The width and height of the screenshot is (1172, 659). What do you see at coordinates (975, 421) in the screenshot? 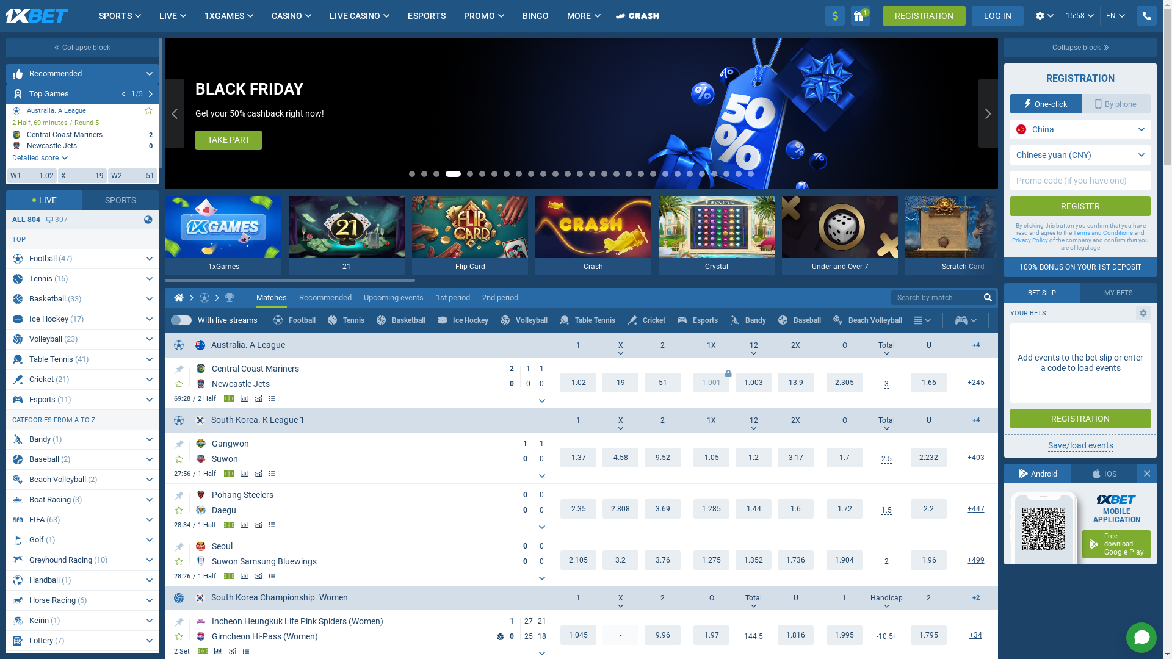
I see `+4` at bounding box center [975, 421].